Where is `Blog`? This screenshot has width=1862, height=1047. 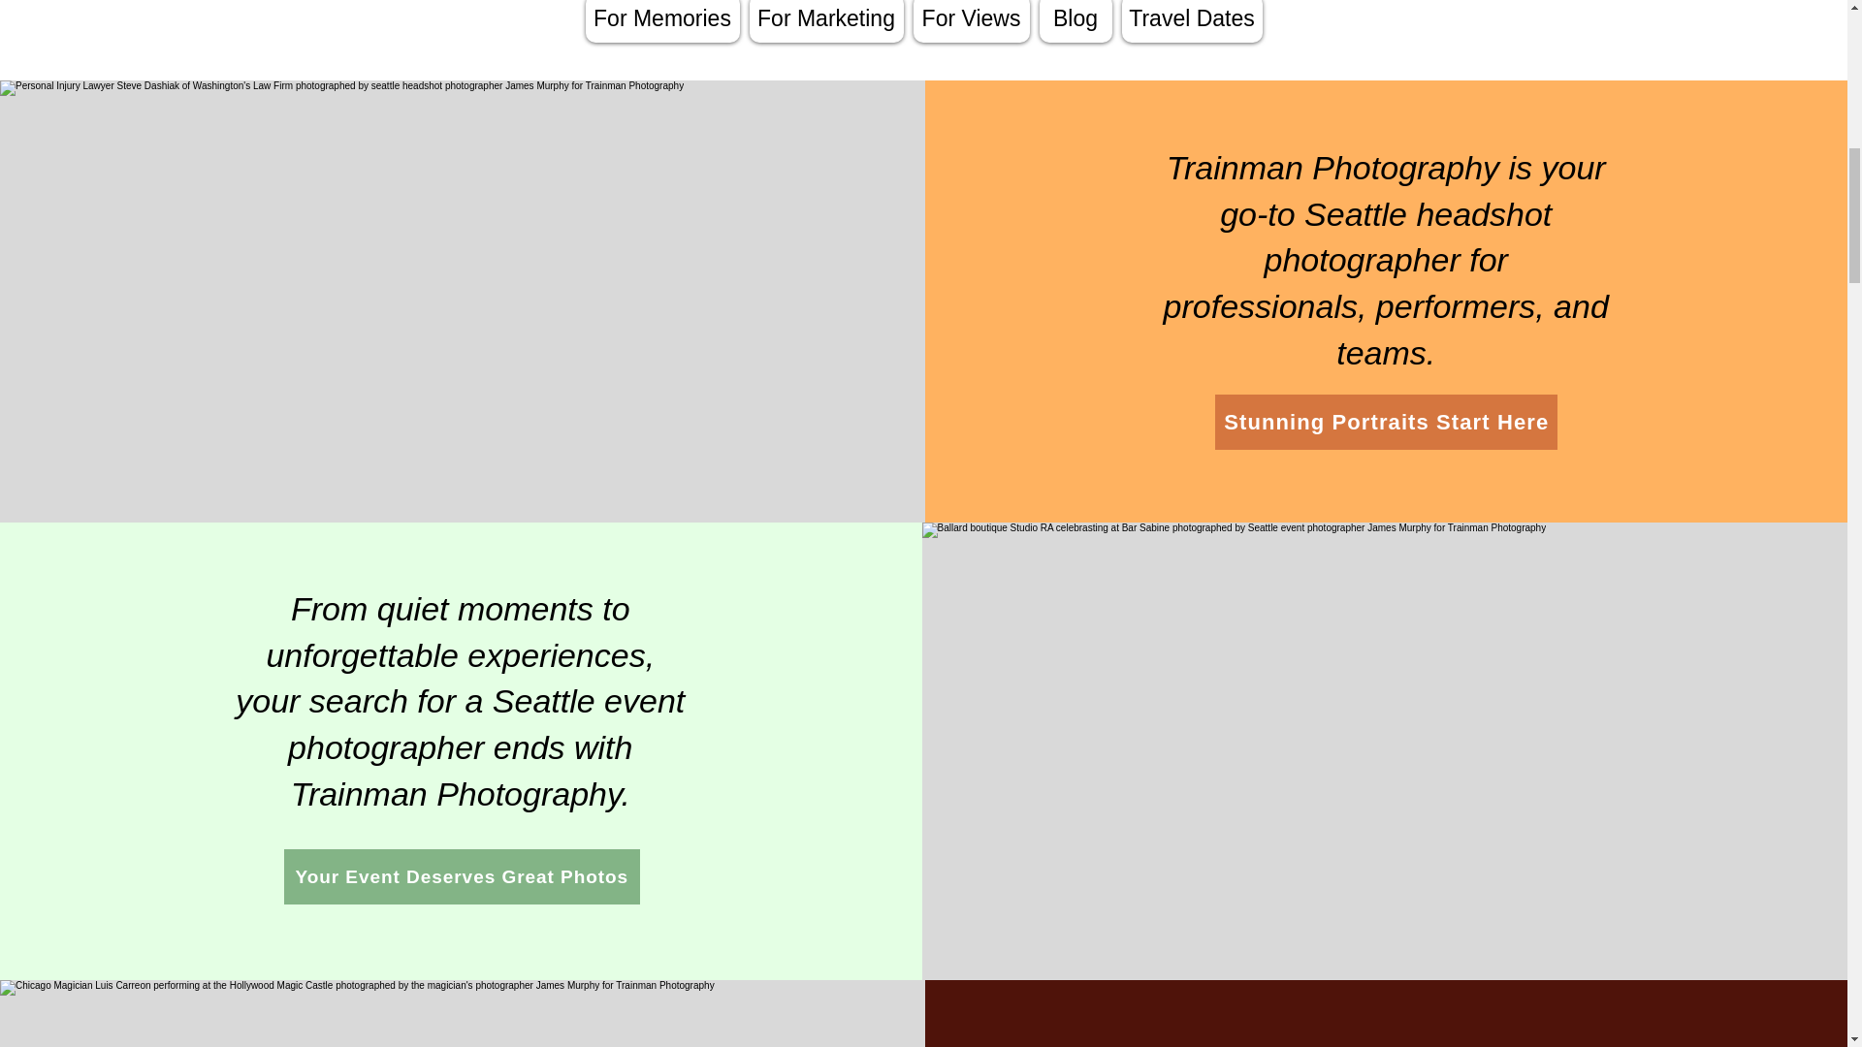 Blog is located at coordinates (1075, 21).